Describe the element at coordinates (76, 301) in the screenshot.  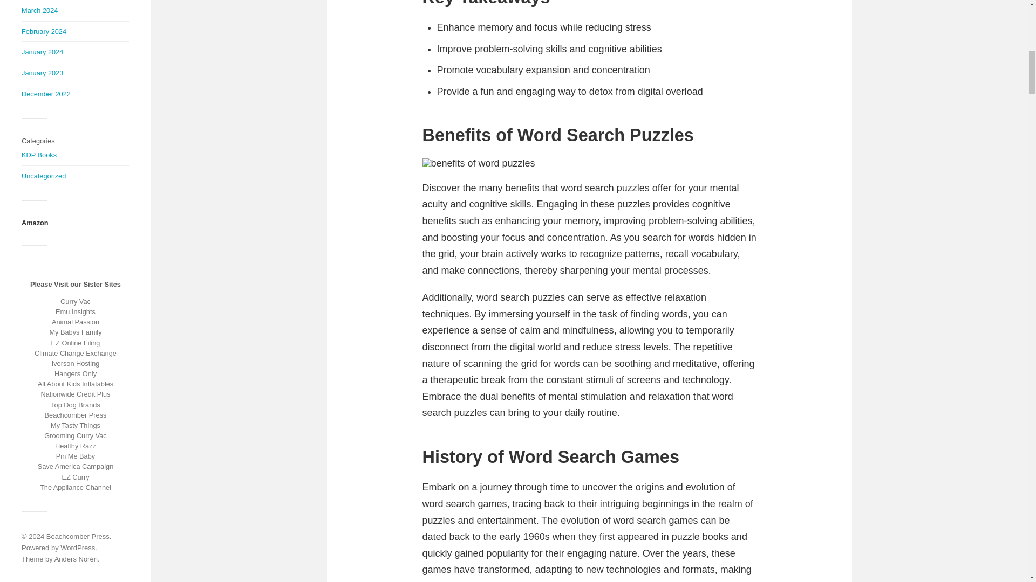
I see `Curry Vac` at that location.